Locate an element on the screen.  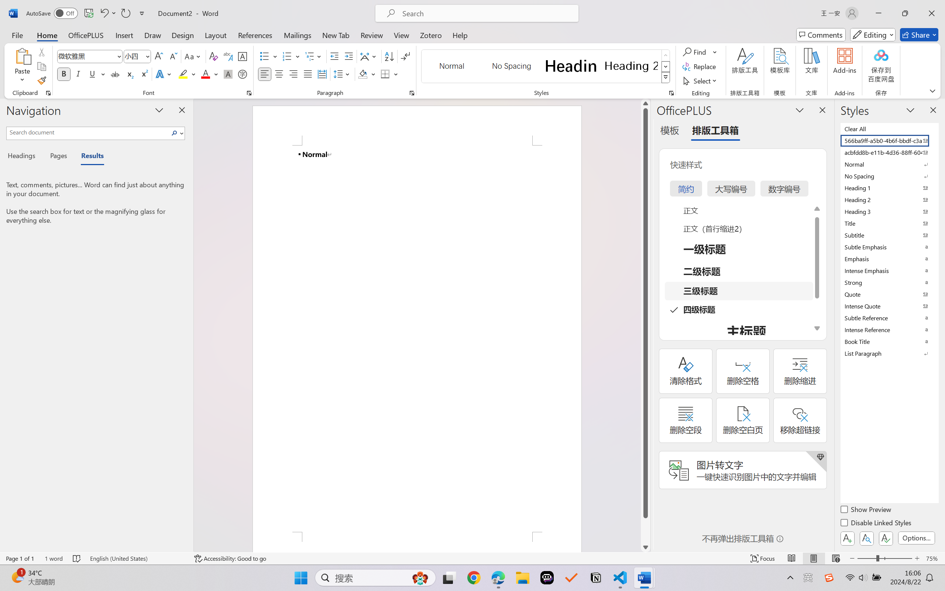
Line and Paragraph Spacing is located at coordinates (343, 74).